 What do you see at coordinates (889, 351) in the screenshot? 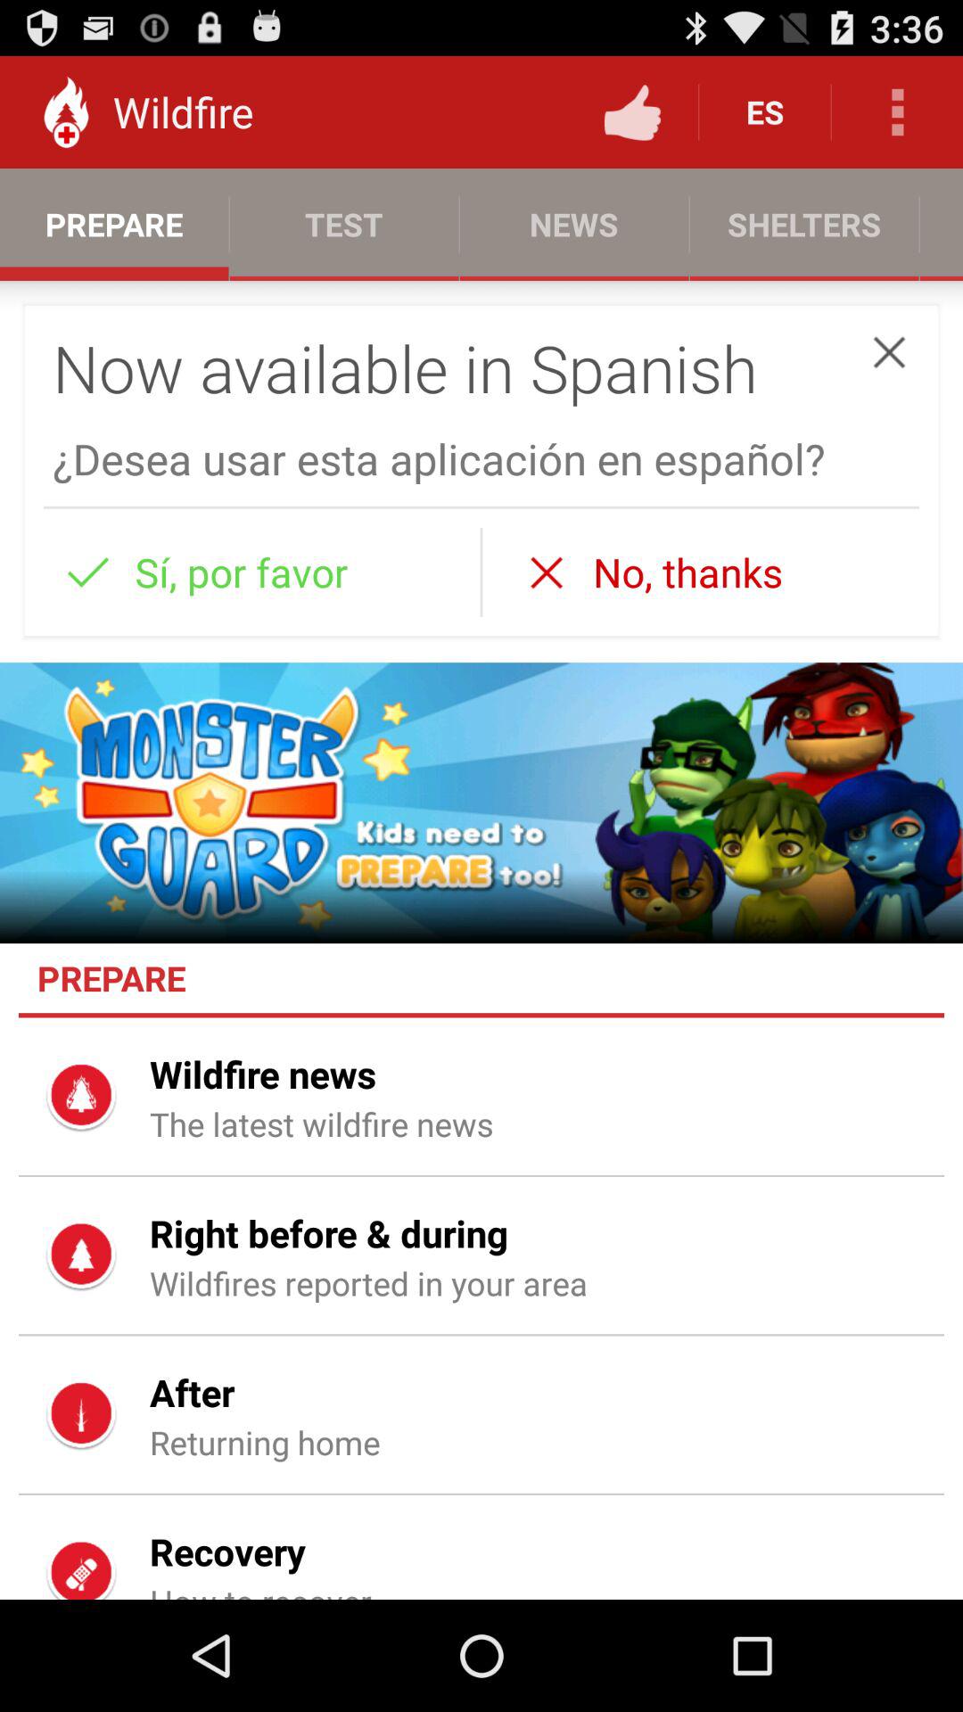
I see `close` at bounding box center [889, 351].